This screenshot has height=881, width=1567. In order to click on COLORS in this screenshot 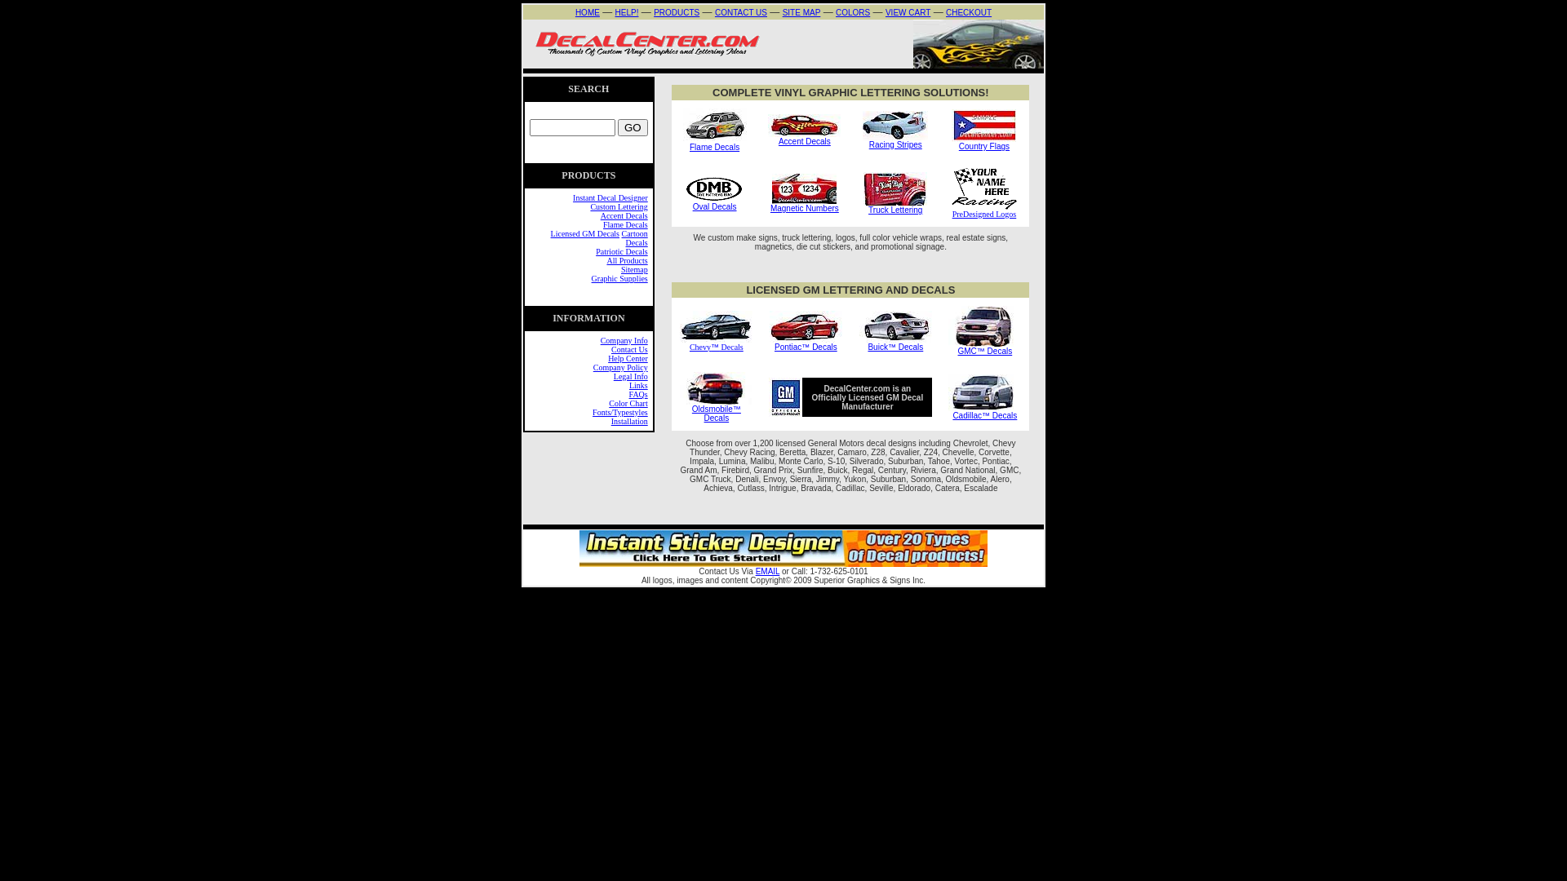, I will do `click(853, 13)`.